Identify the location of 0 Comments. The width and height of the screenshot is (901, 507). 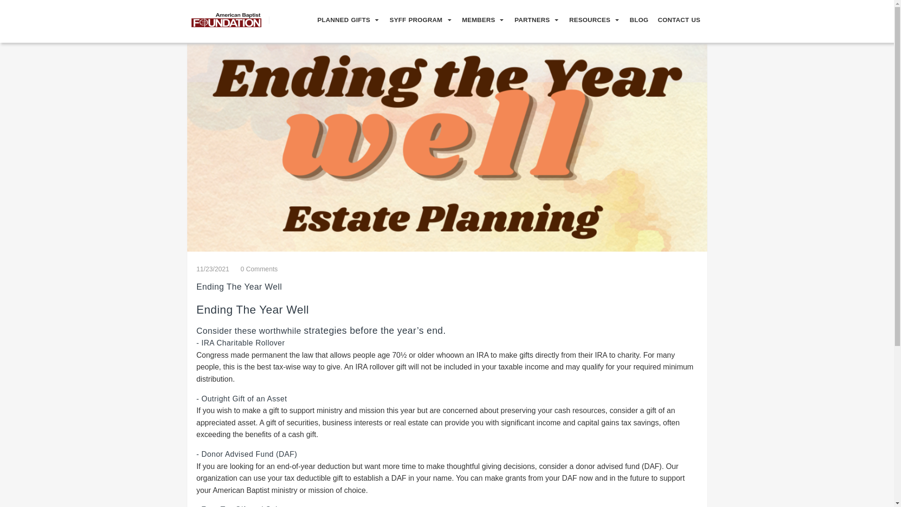
(259, 269).